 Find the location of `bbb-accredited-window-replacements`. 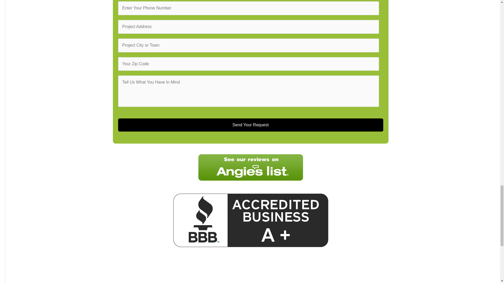

bbb-accredited-window-replacements is located at coordinates (250, 220).